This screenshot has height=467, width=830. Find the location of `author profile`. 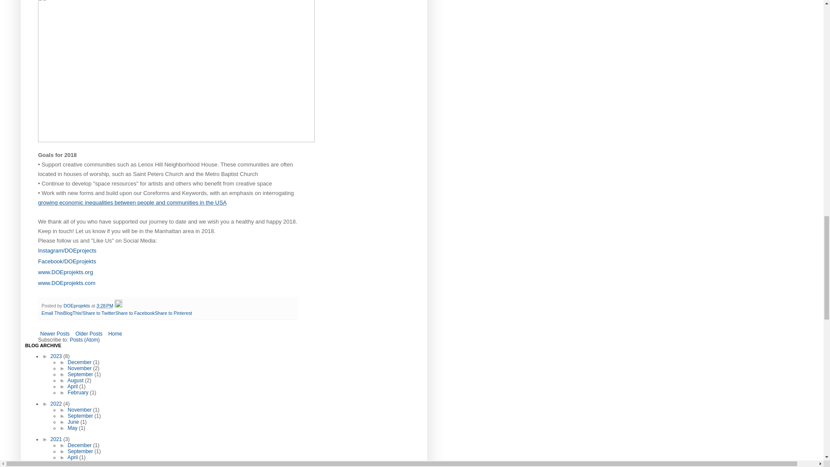

author profile is located at coordinates (77, 305).